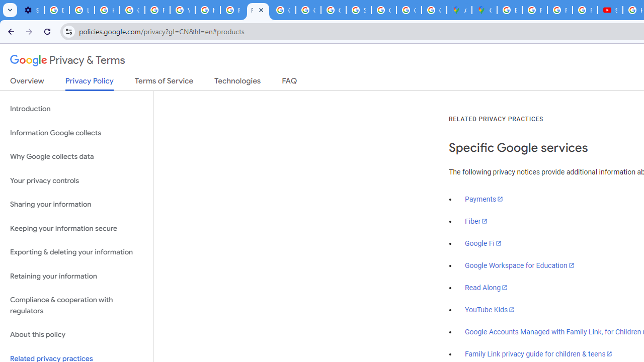 The width and height of the screenshot is (644, 362). I want to click on Family Link privacy guide for children & teens, so click(539, 353).